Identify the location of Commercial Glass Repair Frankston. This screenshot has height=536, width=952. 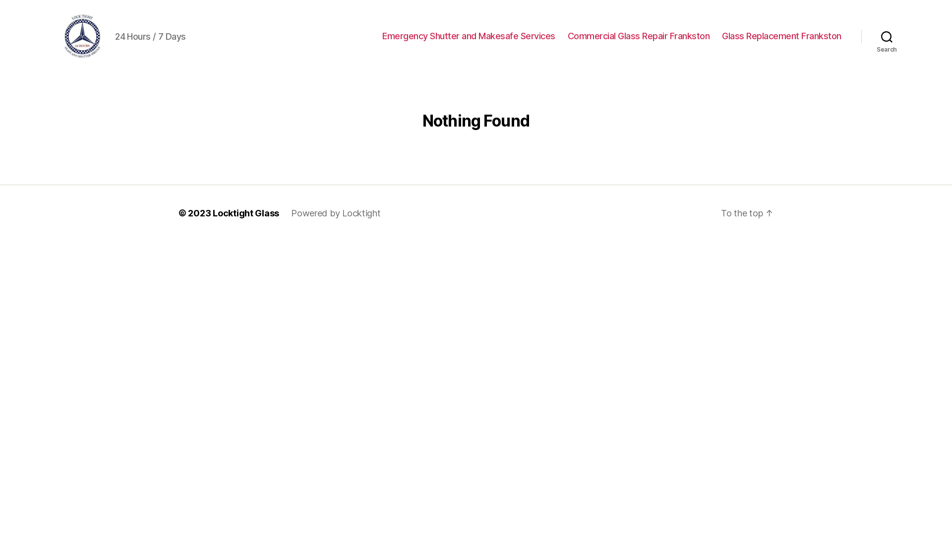
(639, 36).